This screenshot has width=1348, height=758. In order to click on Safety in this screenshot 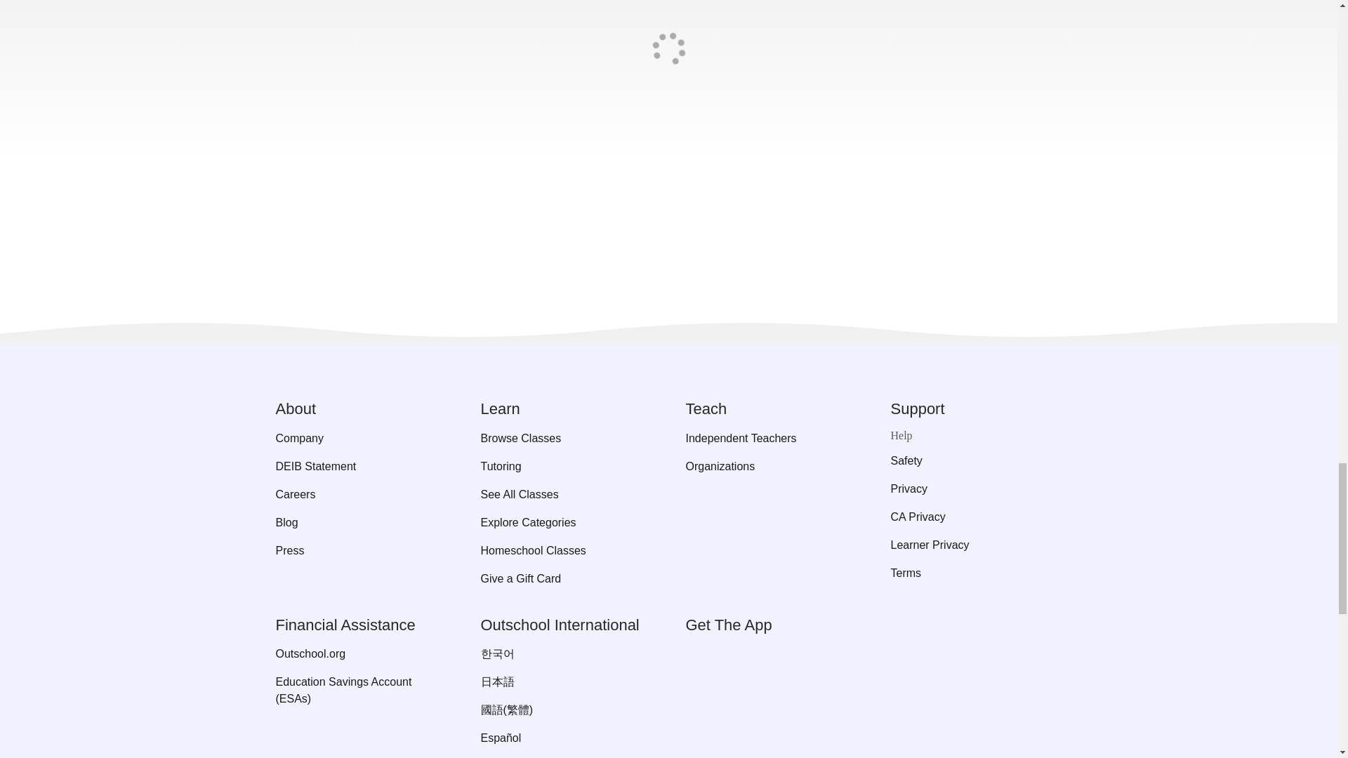, I will do `click(976, 460)`.